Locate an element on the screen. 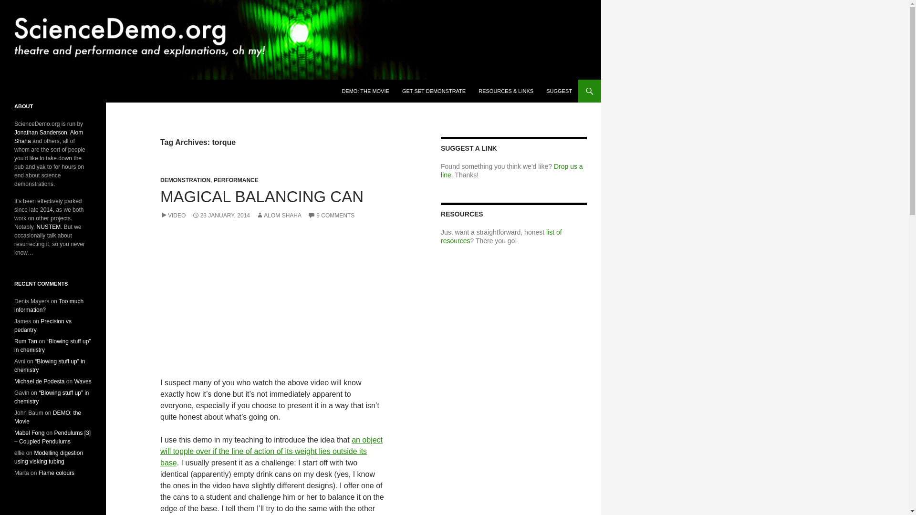  Precision vs pedantry is located at coordinates (43, 325).